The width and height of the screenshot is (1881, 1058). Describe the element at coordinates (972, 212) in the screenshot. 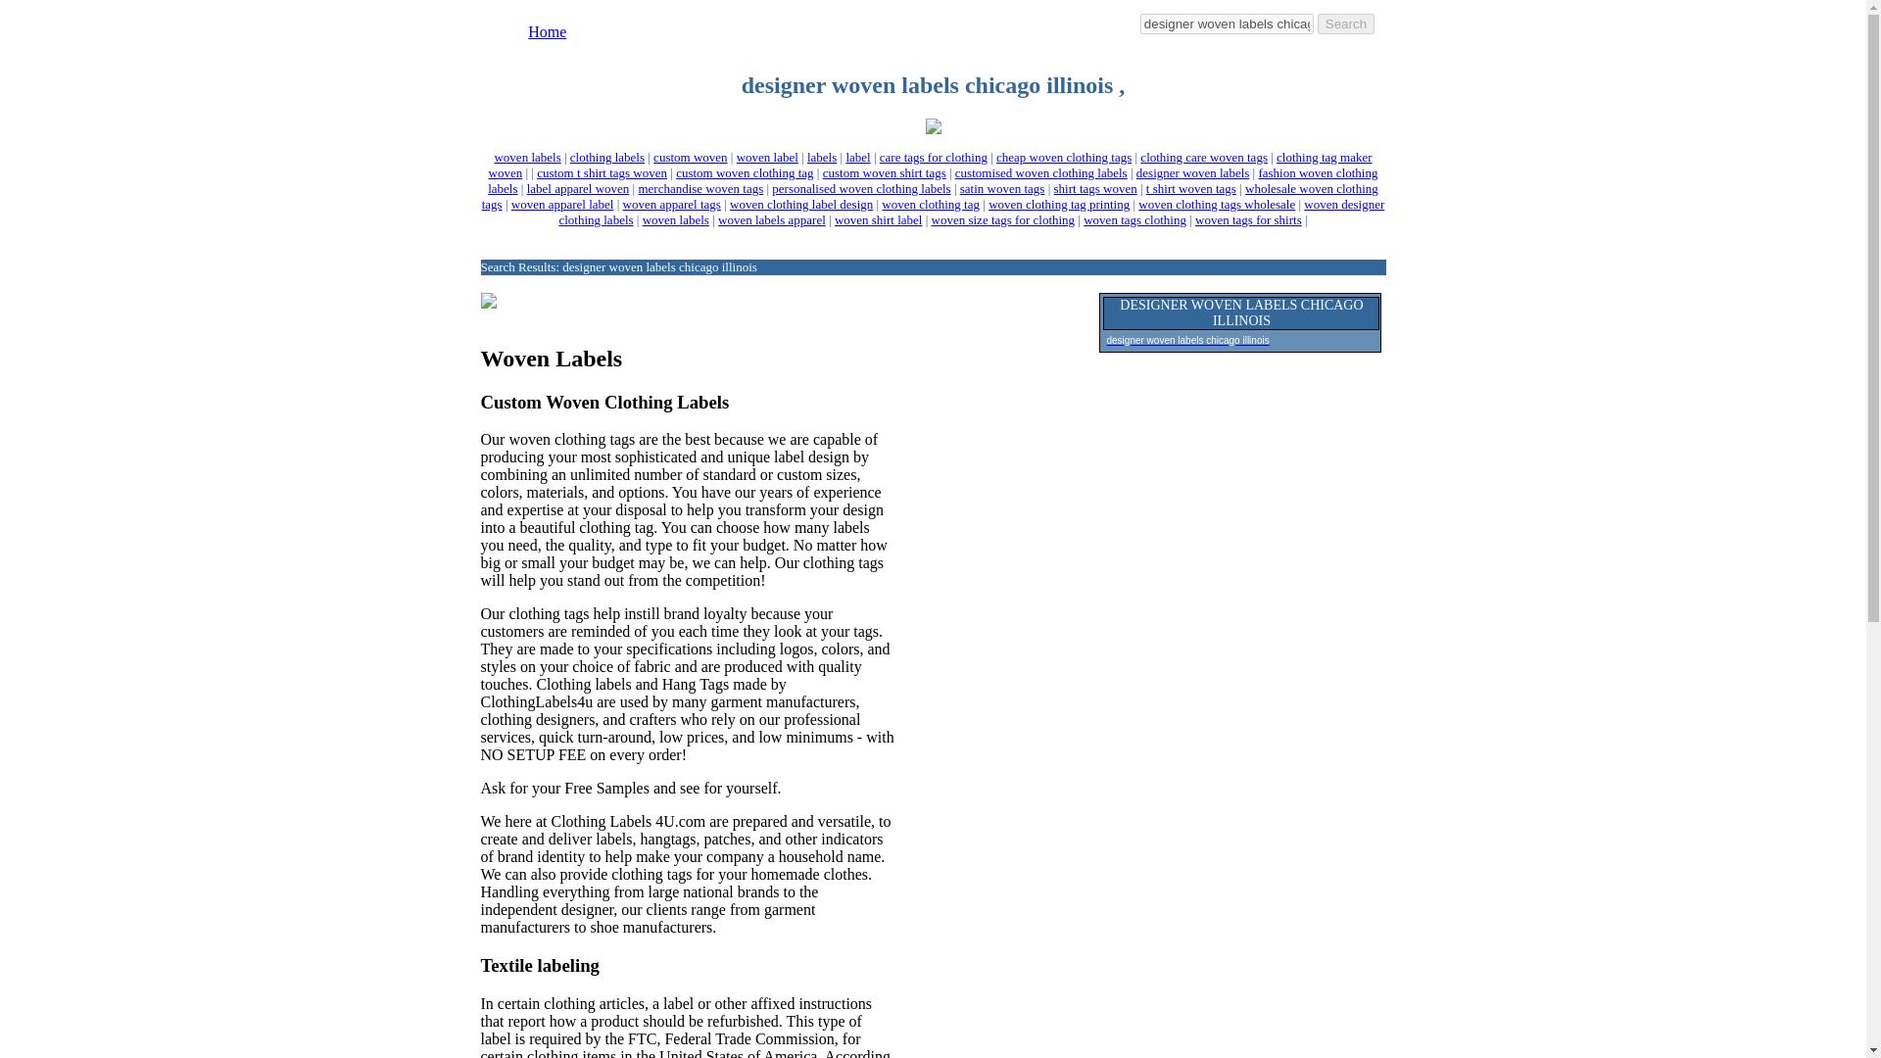

I see `woven designer clothing labels` at that location.